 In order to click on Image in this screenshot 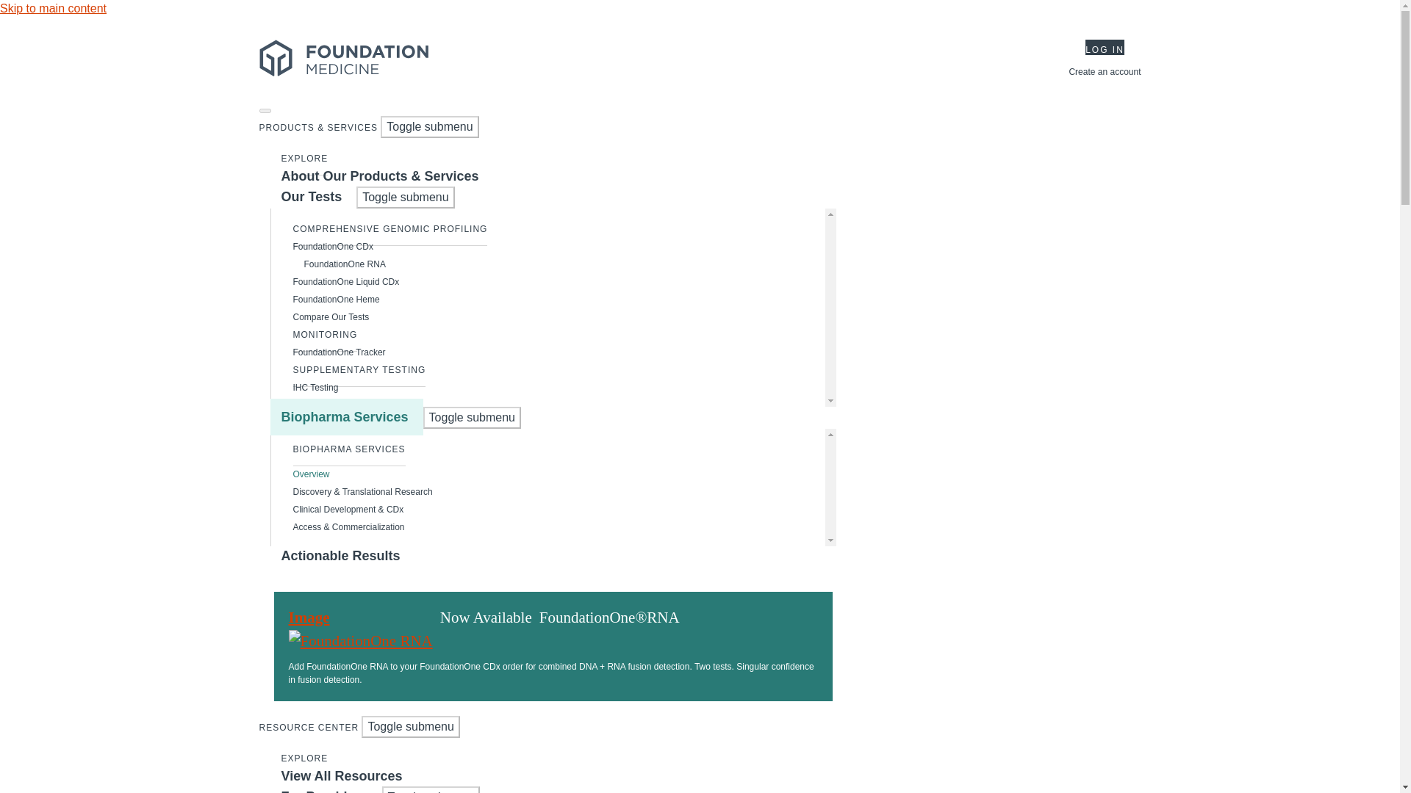, I will do `click(359, 629)`.